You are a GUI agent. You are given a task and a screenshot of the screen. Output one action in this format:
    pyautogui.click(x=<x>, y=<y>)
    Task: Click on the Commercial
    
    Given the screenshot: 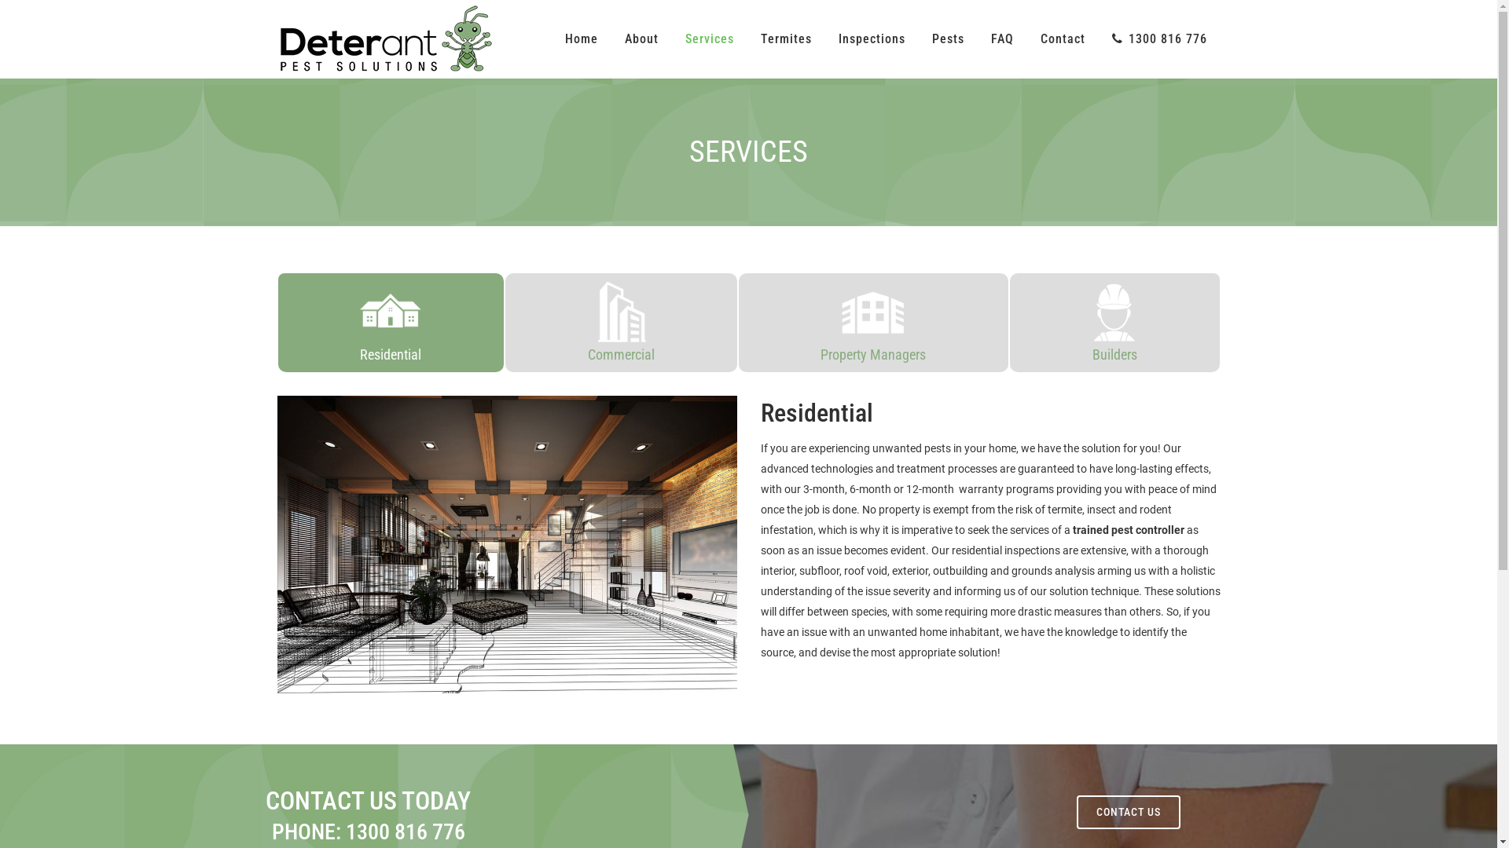 What is the action you would take?
    pyautogui.click(x=621, y=323)
    